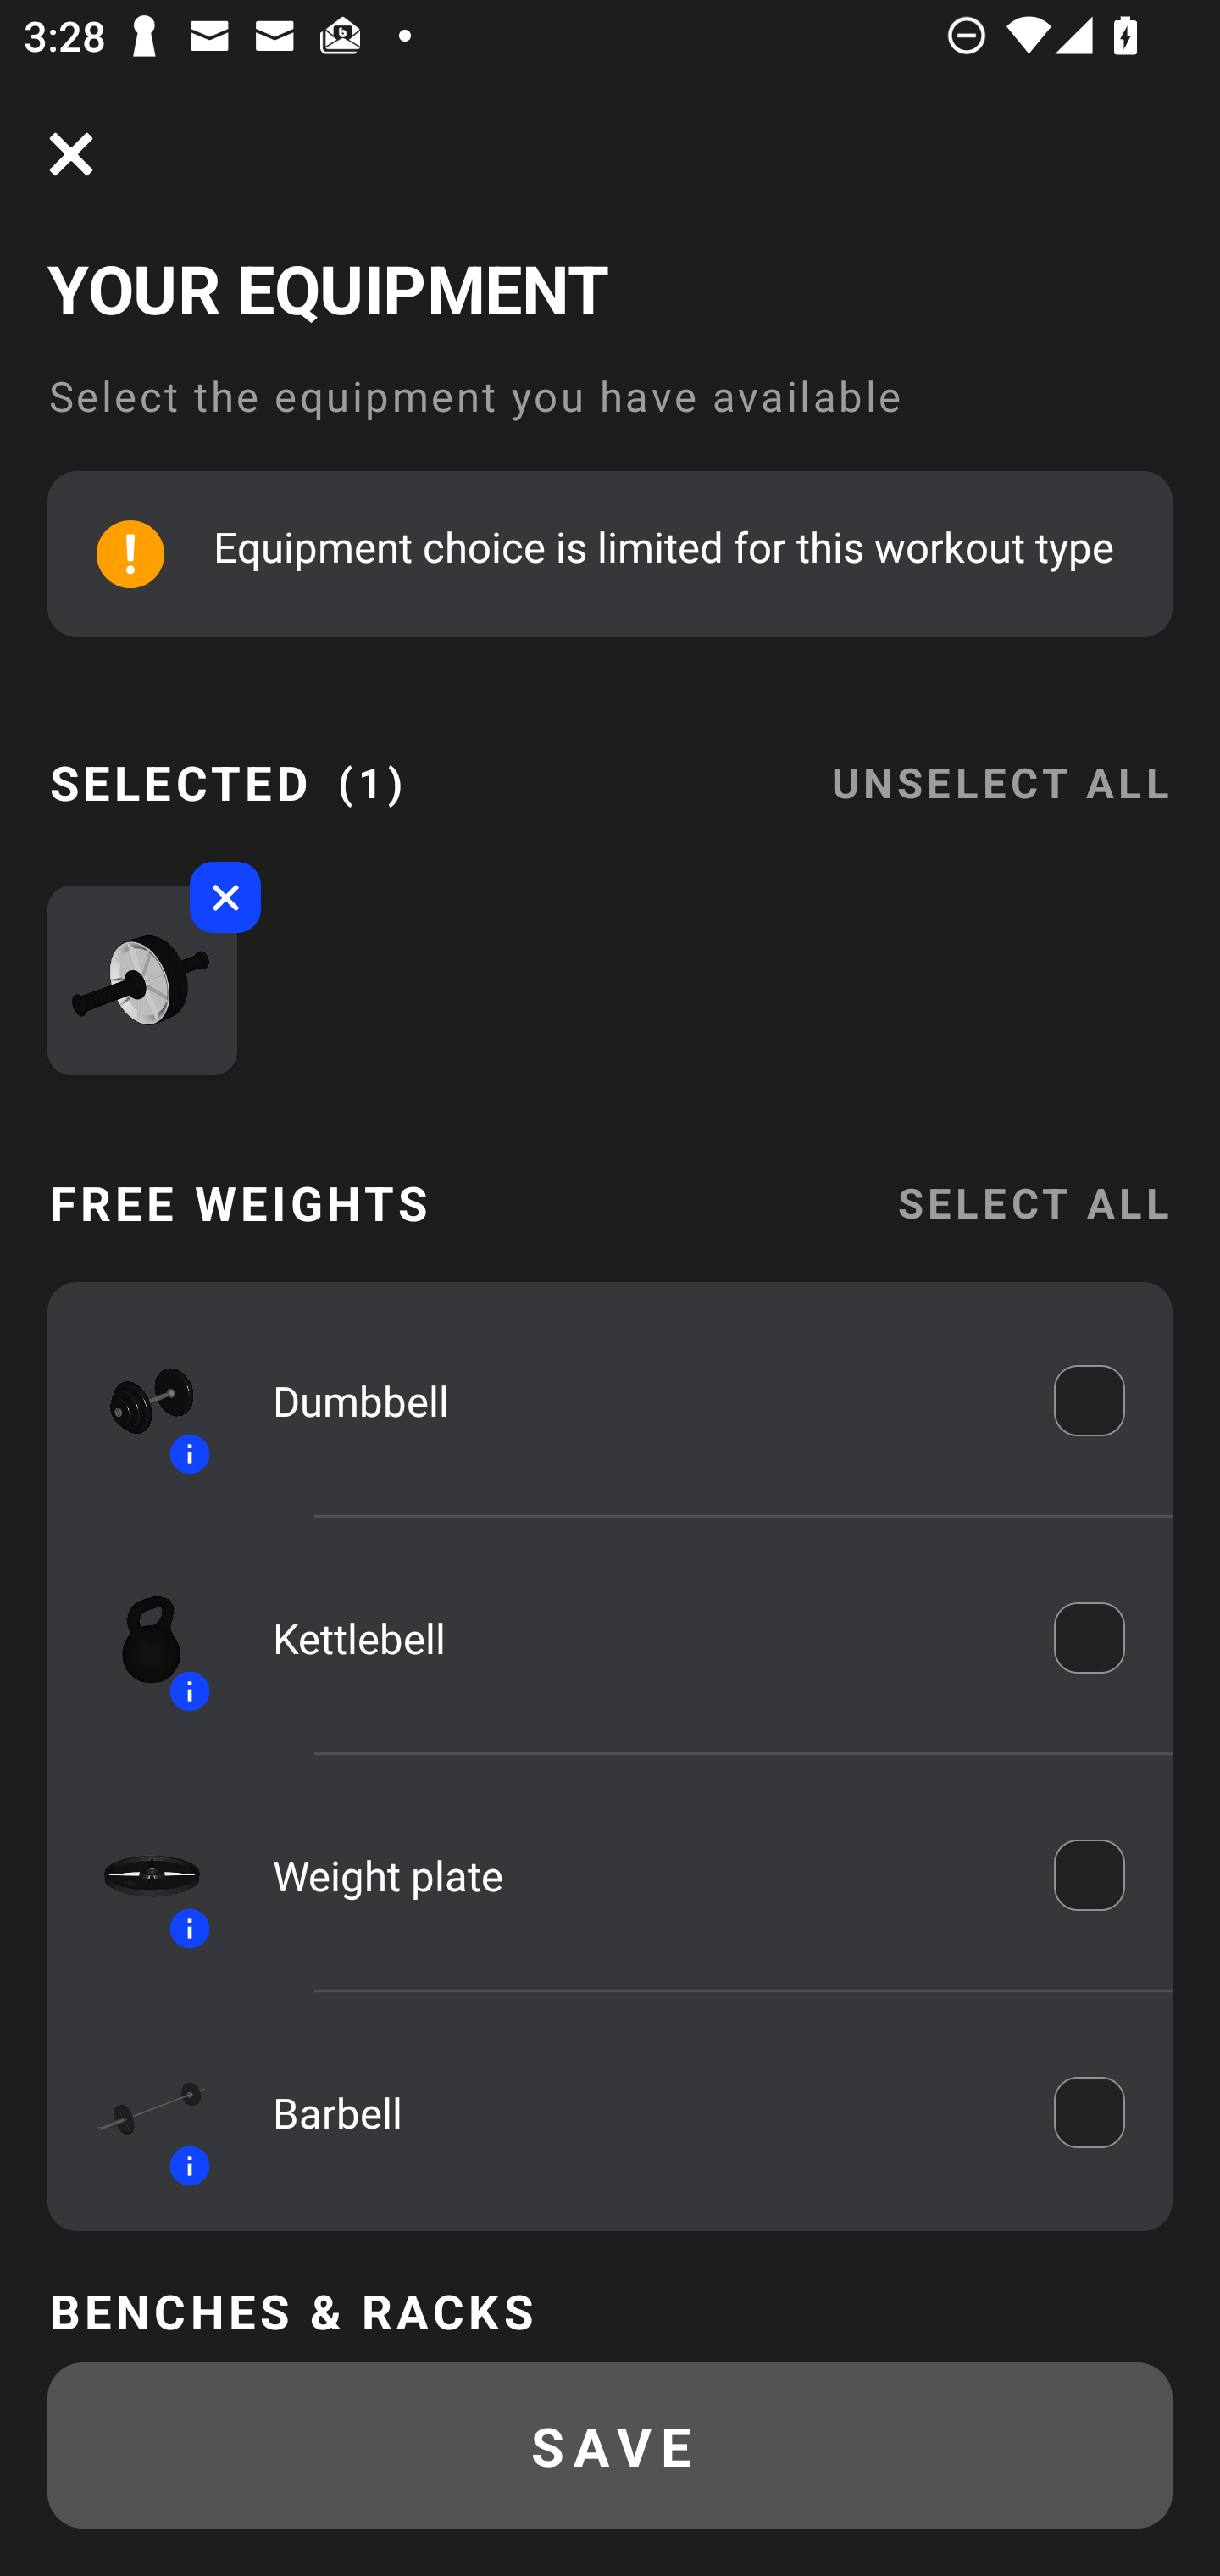 Image resolution: width=1220 pixels, height=2576 pixels. I want to click on Weight plate, so click(640, 1875).